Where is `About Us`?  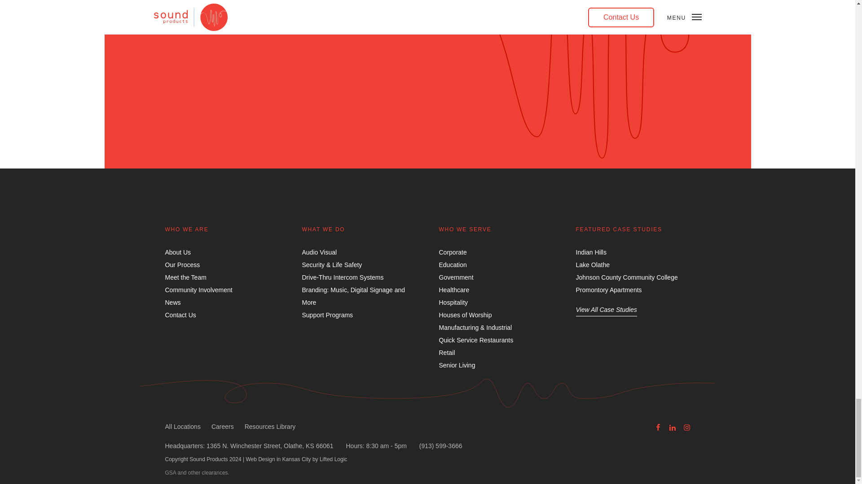
About Us is located at coordinates (178, 252).